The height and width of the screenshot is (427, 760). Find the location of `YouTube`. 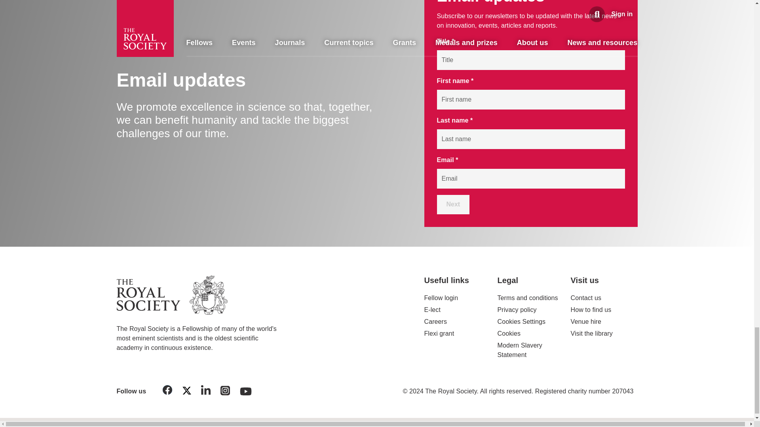

YouTube is located at coordinates (246, 389).